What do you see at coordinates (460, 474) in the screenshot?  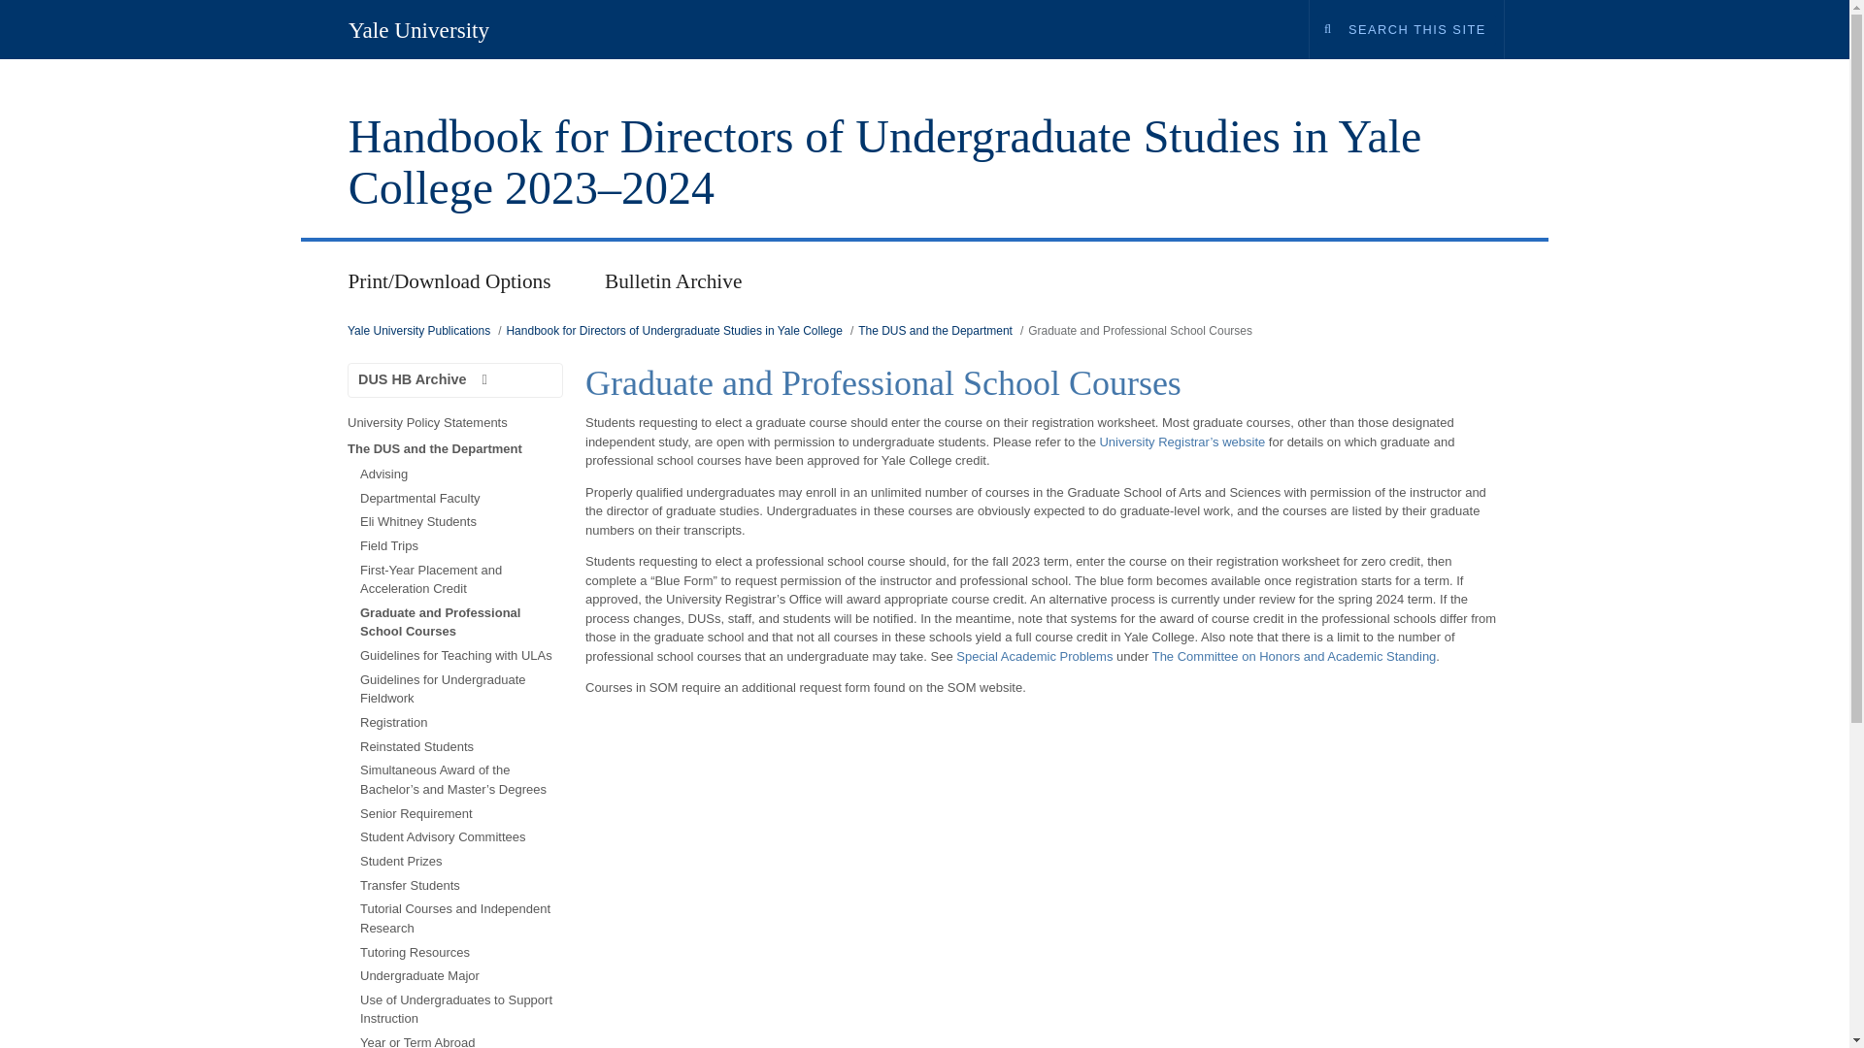 I see `Advising` at bounding box center [460, 474].